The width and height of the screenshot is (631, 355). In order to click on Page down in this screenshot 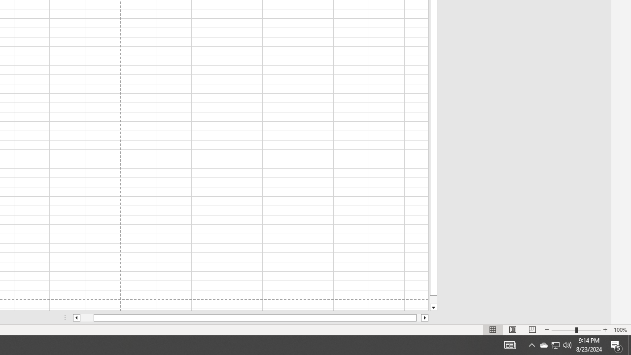, I will do `click(433, 300)`.